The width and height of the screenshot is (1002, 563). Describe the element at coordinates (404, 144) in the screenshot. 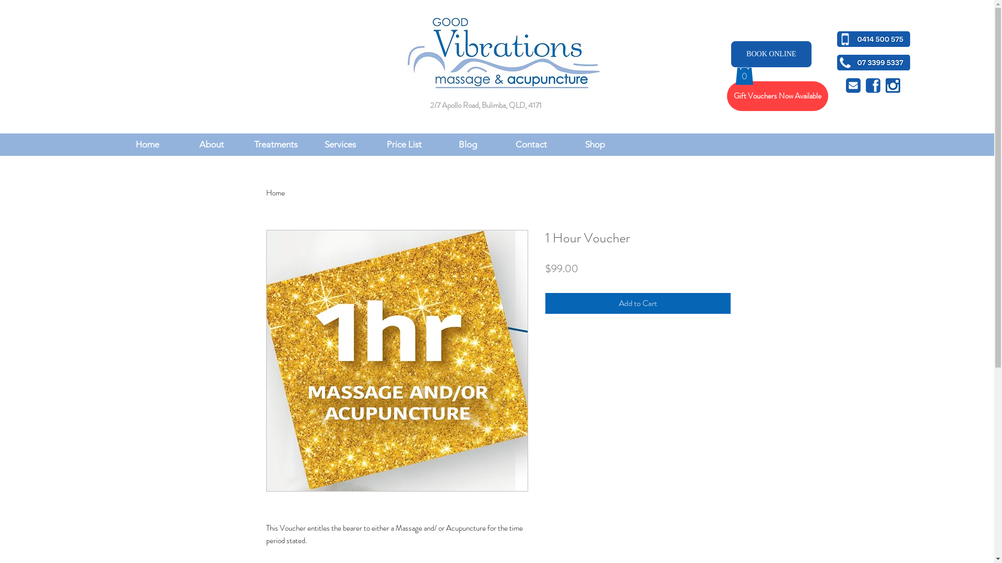

I see `Price List` at that location.